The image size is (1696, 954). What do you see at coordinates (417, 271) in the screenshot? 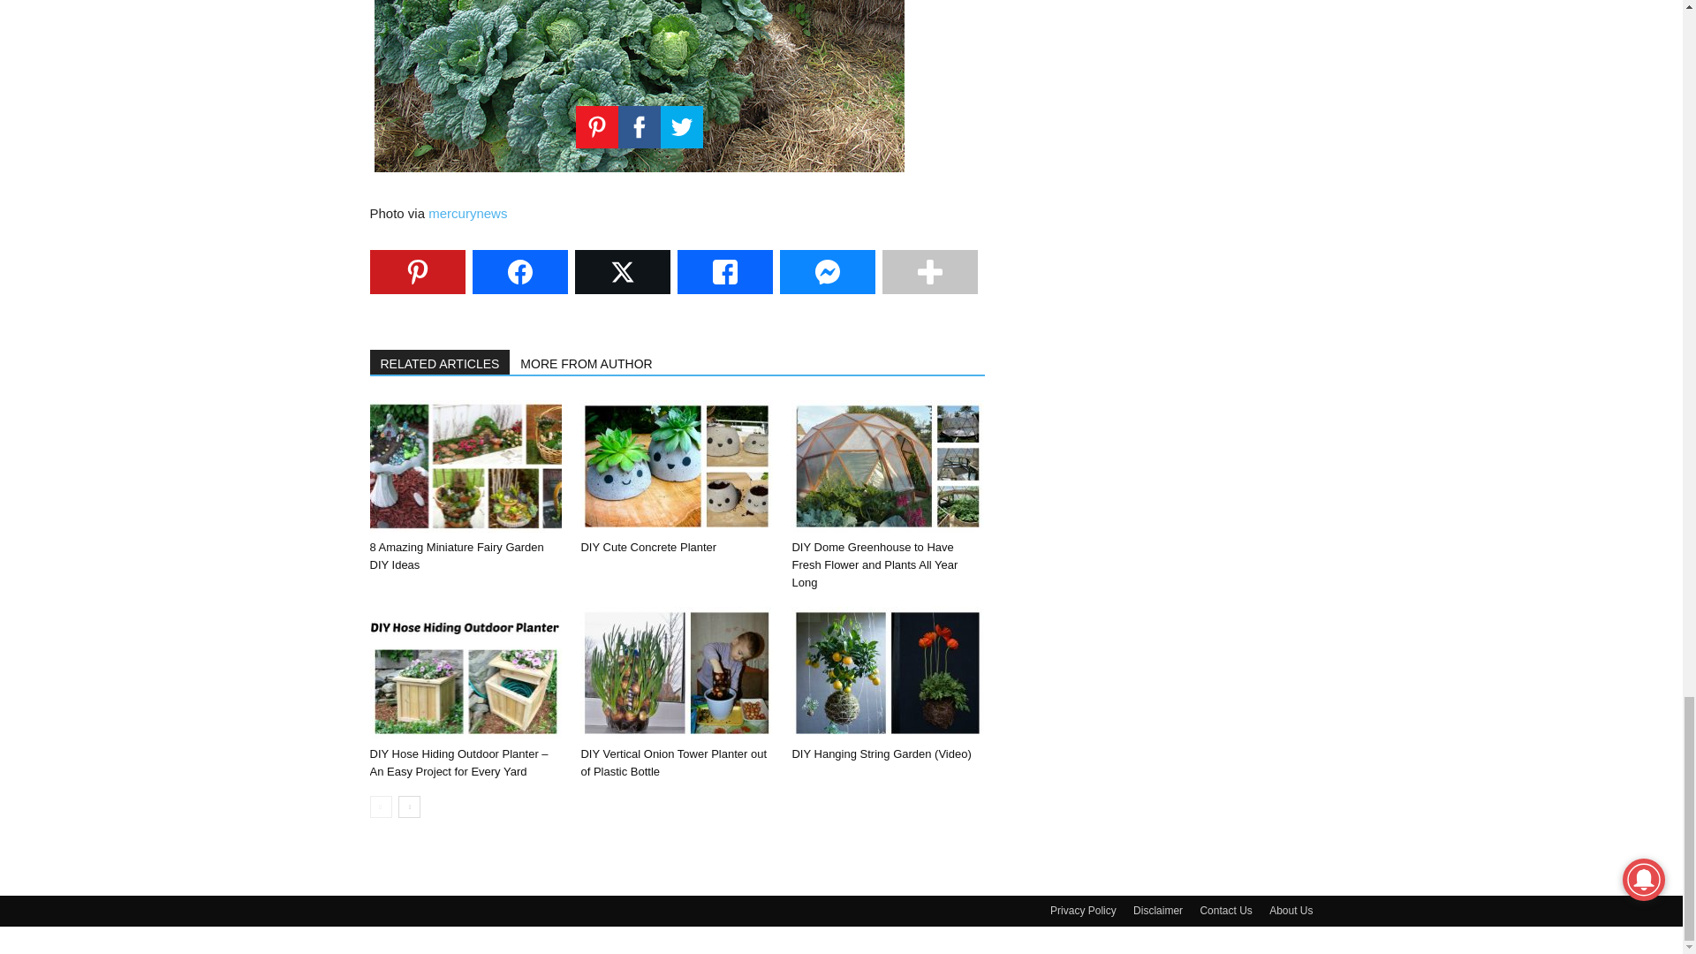
I see `Share on Pinterest` at bounding box center [417, 271].